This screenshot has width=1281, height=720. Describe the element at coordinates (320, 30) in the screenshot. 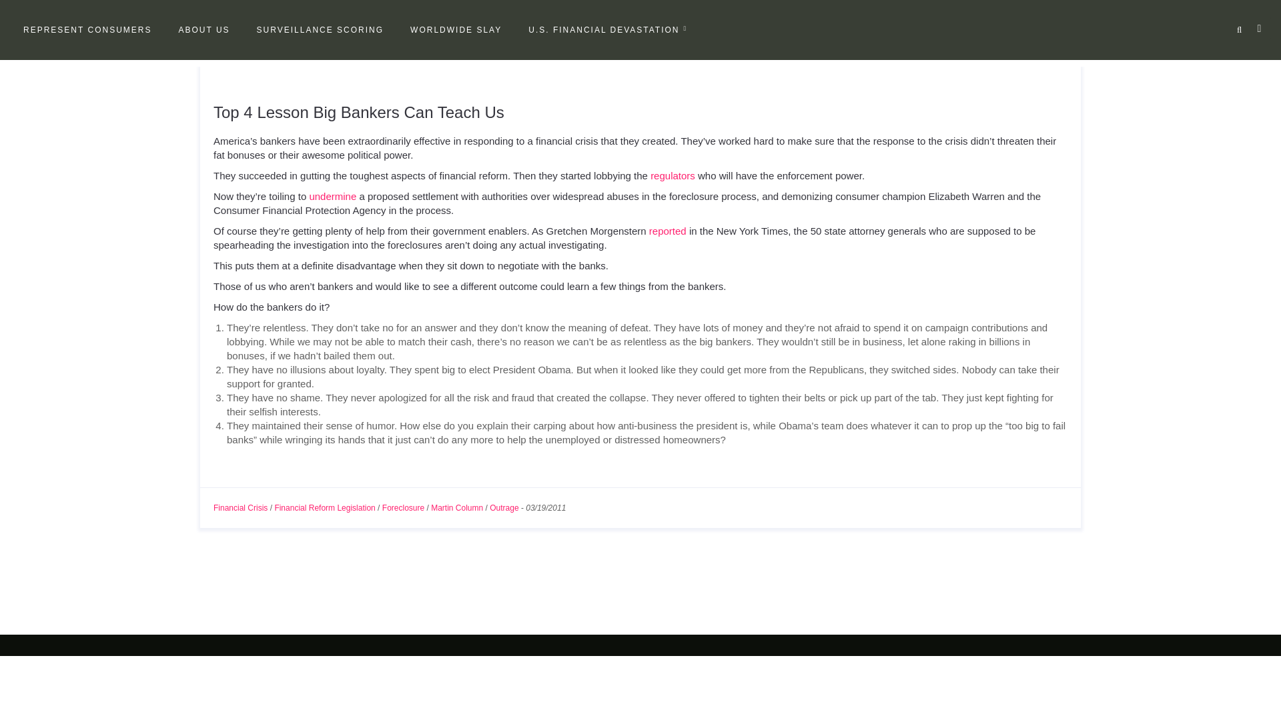

I see `SURVEILLANCE SCORING` at that location.